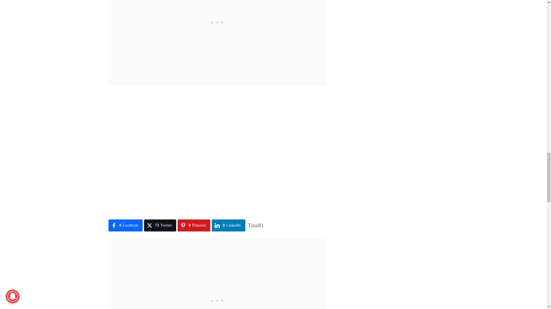 The image size is (551, 309). Describe the element at coordinates (160, 225) in the screenshot. I see `Share on Twitter` at that location.